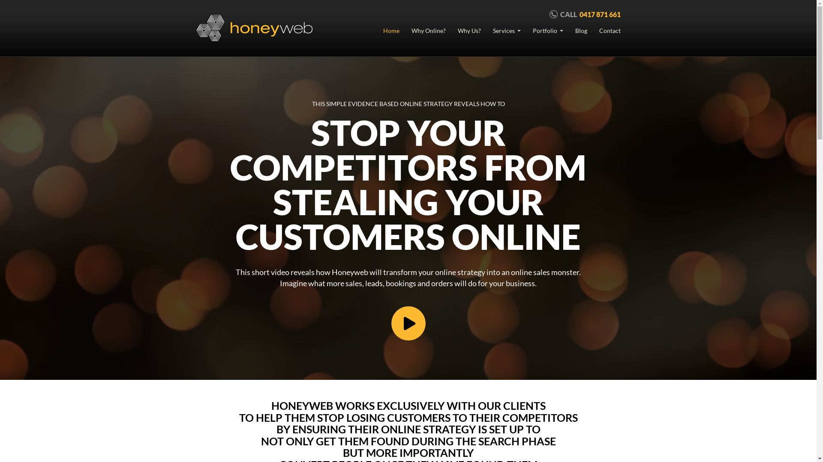 The image size is (823, 462). What do you see at coordinates (581, 31) in the screenshot?
I see `Blog` at bounding box center [581, 31].